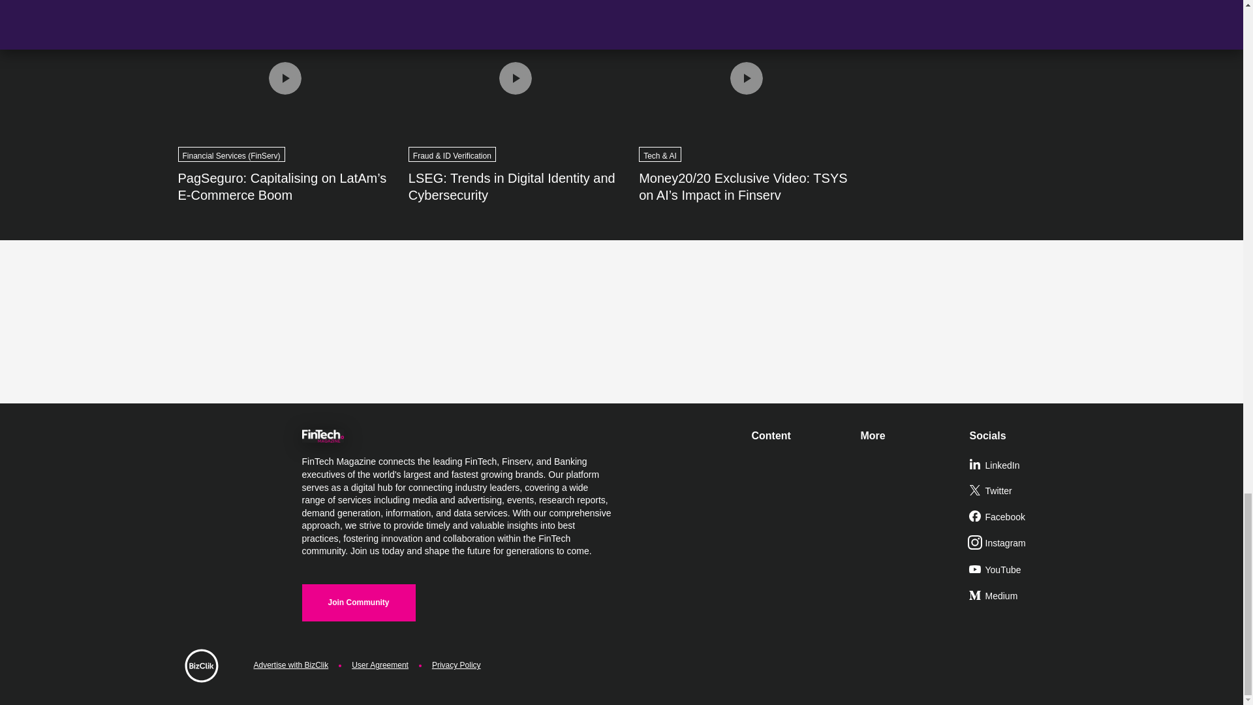 This screenshot has height=705, width=1253. What do you see at coordinates (1018, 544) in the screenshot?
I see `Instagram` at bounding box center [1018, 544].